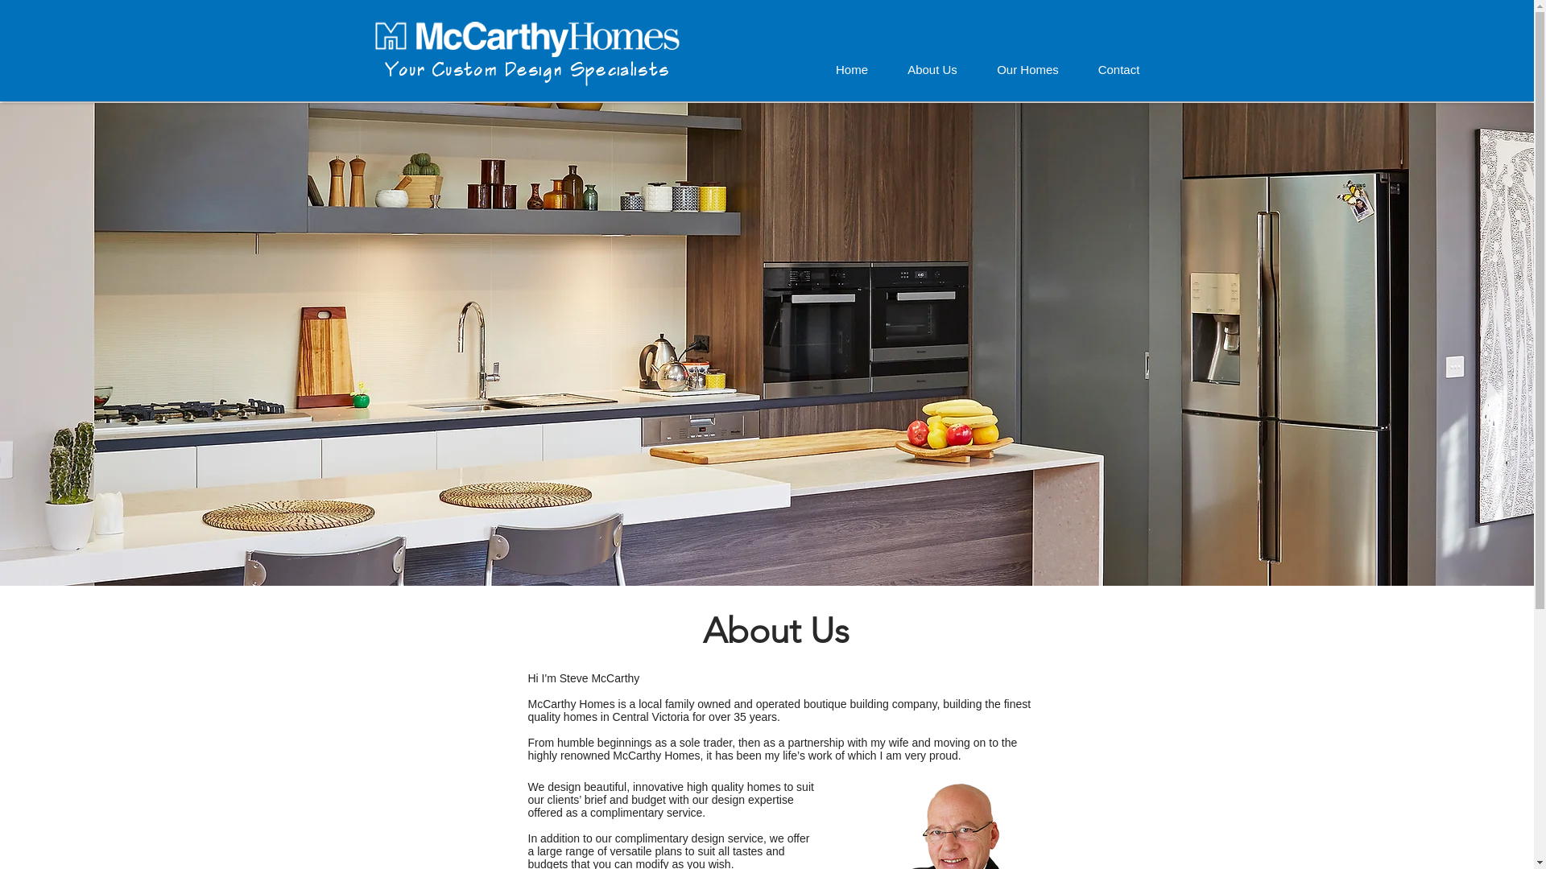 The height and width of the screenshot is (869, 1546). I want to click on About Us, so click(932, 70).